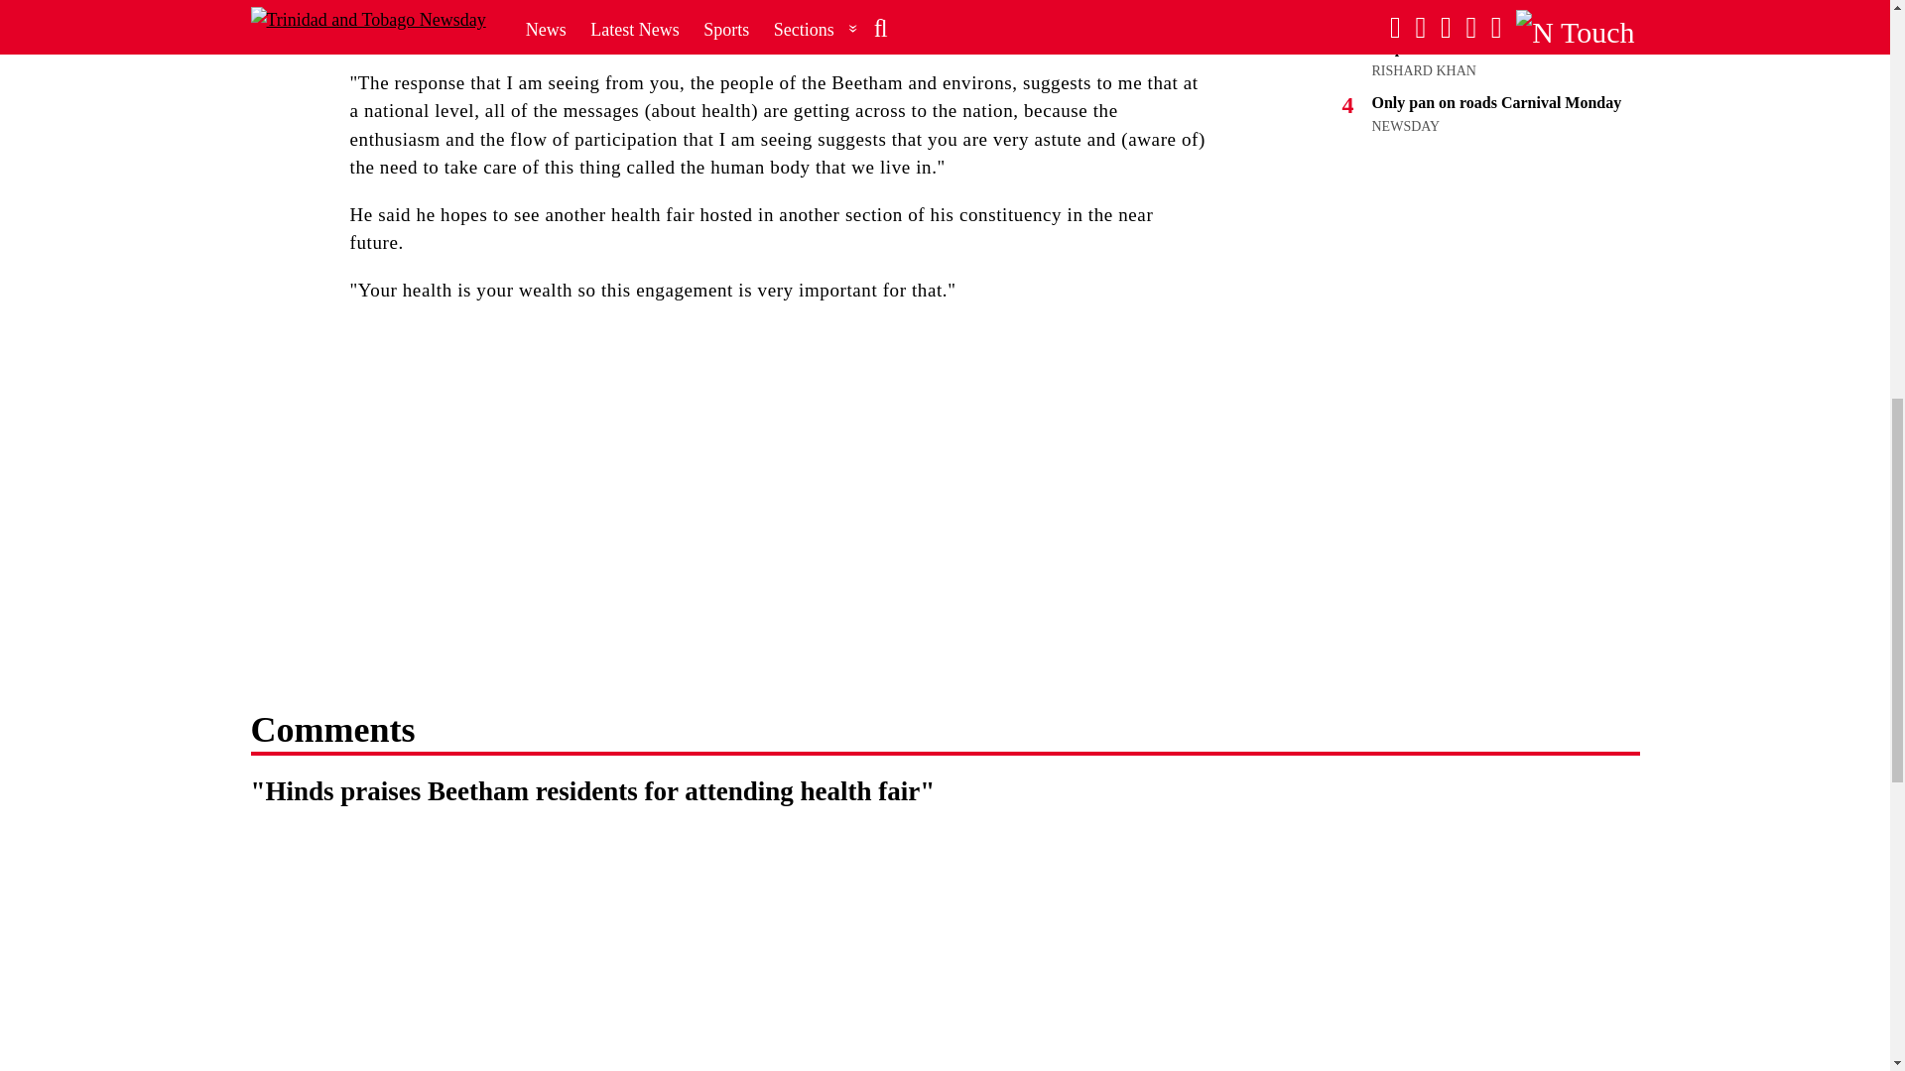 This screenshot has height=1071, width=1905. What do you see at coordinates (1496, 103) in the screenshot?
I see `Only pan on roads Carnival Monday` at bounding box center [1496, 103].